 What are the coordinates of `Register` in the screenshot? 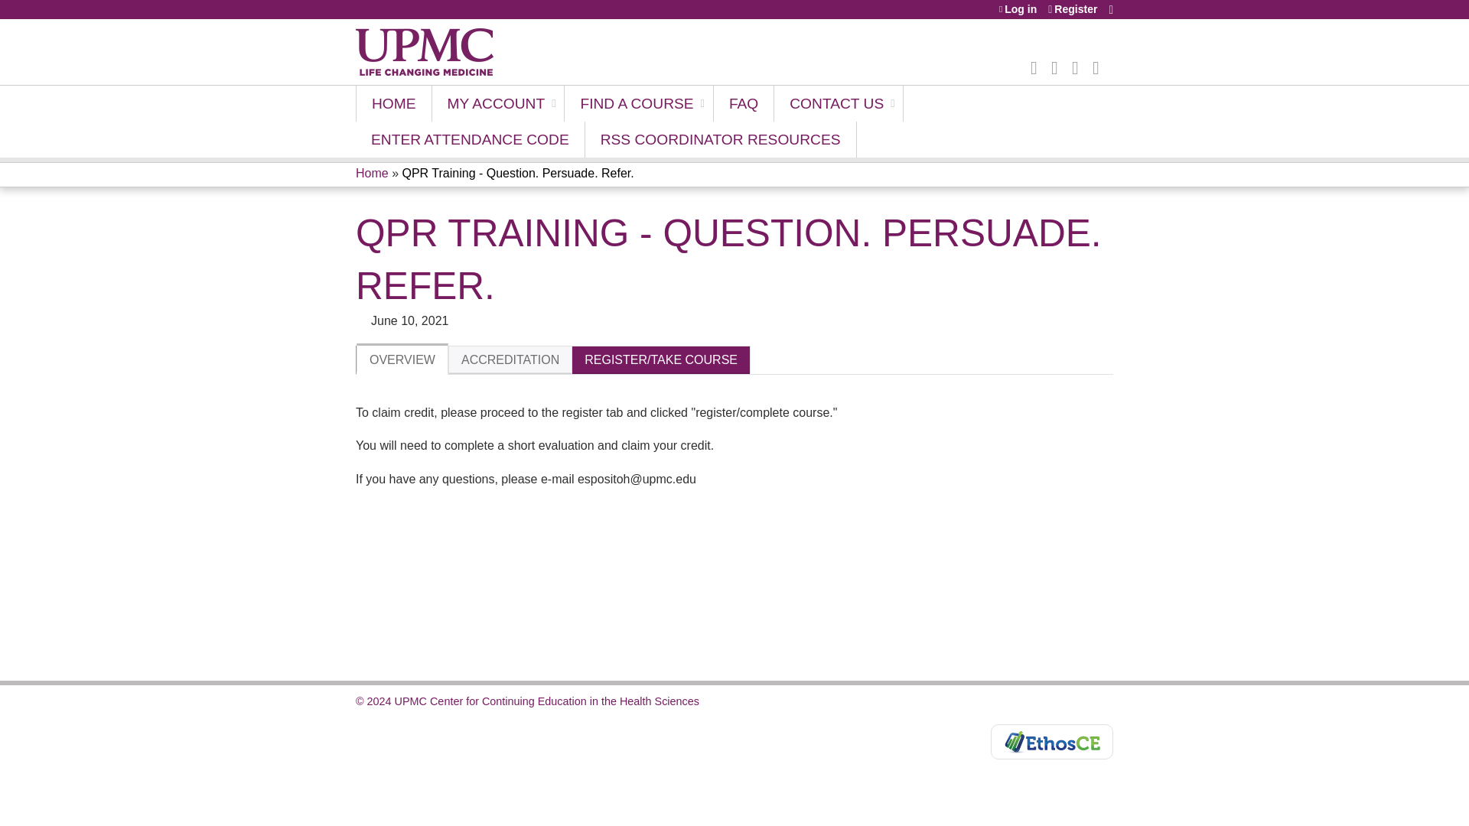 It's located at (1073, 9).